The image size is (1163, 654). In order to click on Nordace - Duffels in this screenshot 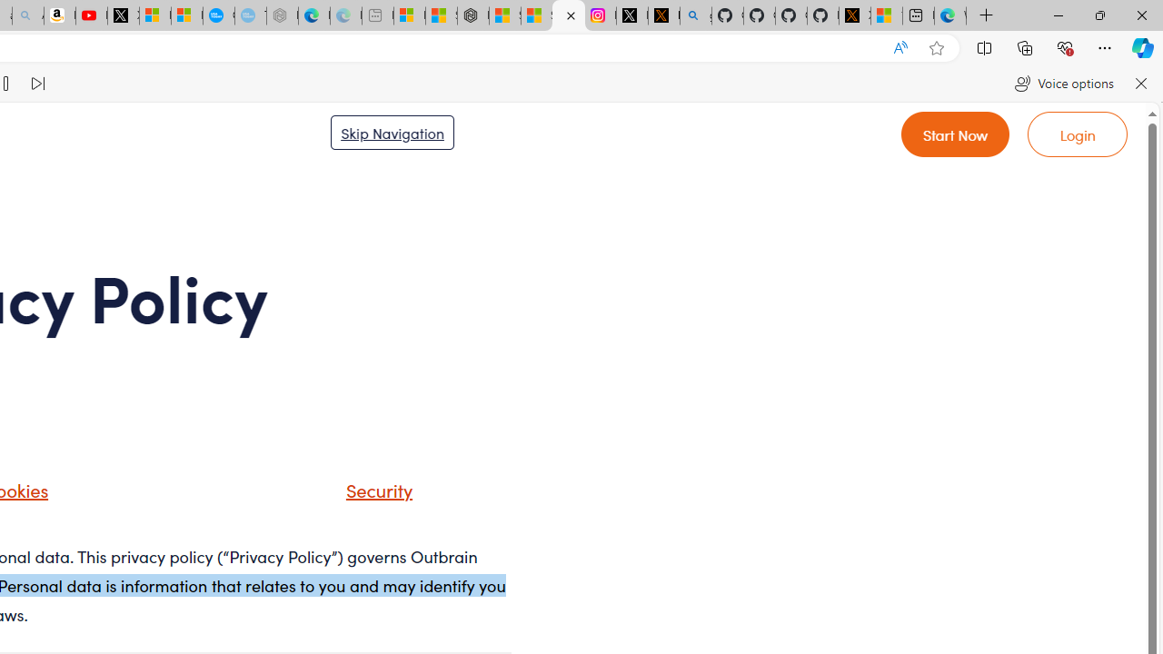, I will do `click(472, 16)`.